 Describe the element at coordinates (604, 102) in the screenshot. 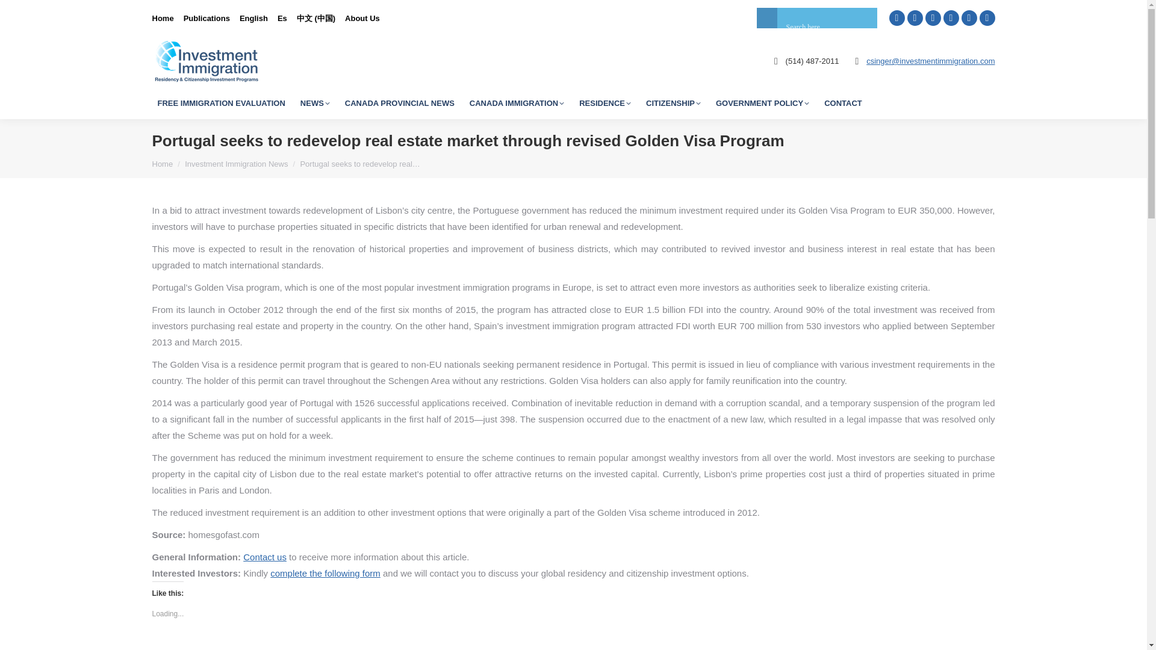

I see `RESIDENCE` at that location.